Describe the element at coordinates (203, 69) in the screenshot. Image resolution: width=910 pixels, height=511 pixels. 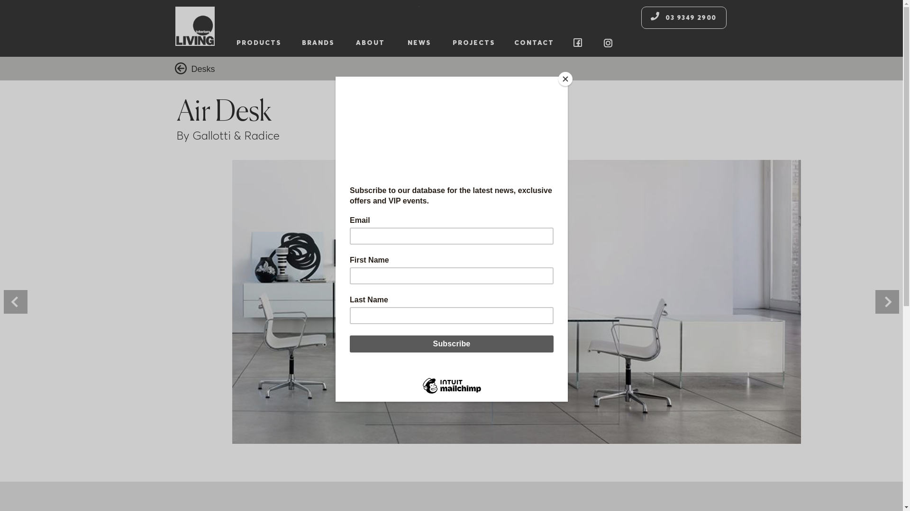
I see `Desks` at that location.